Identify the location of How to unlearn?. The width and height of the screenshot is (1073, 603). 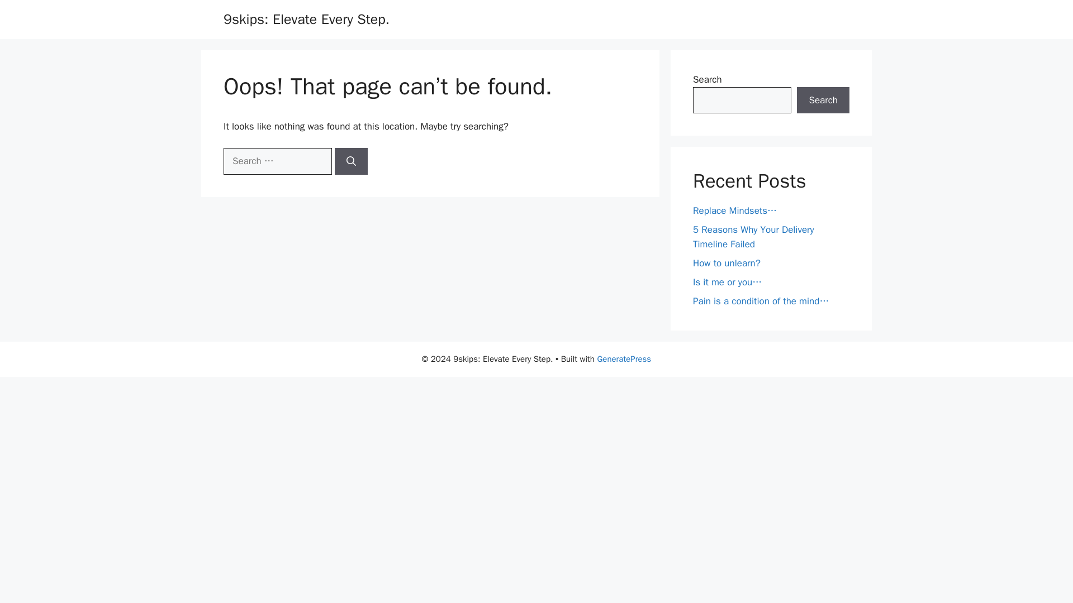
(727, 262).